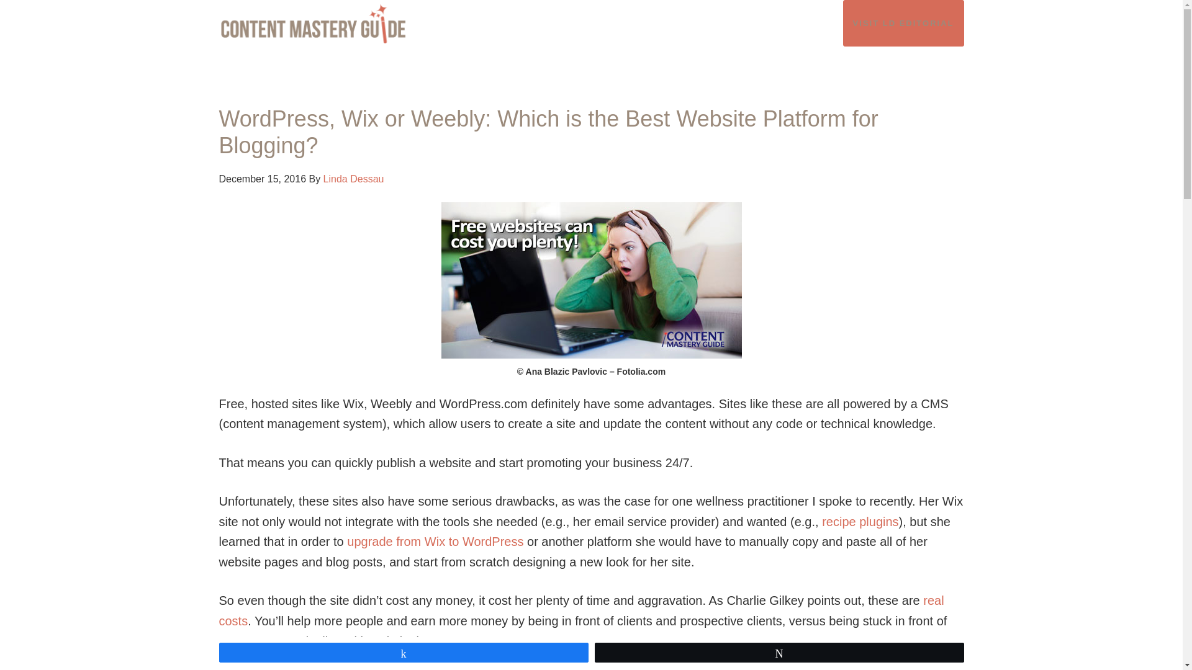 The width and height of the screenshot is (1192, 670). I want to click on Linda Dessau, so click(353, 179).